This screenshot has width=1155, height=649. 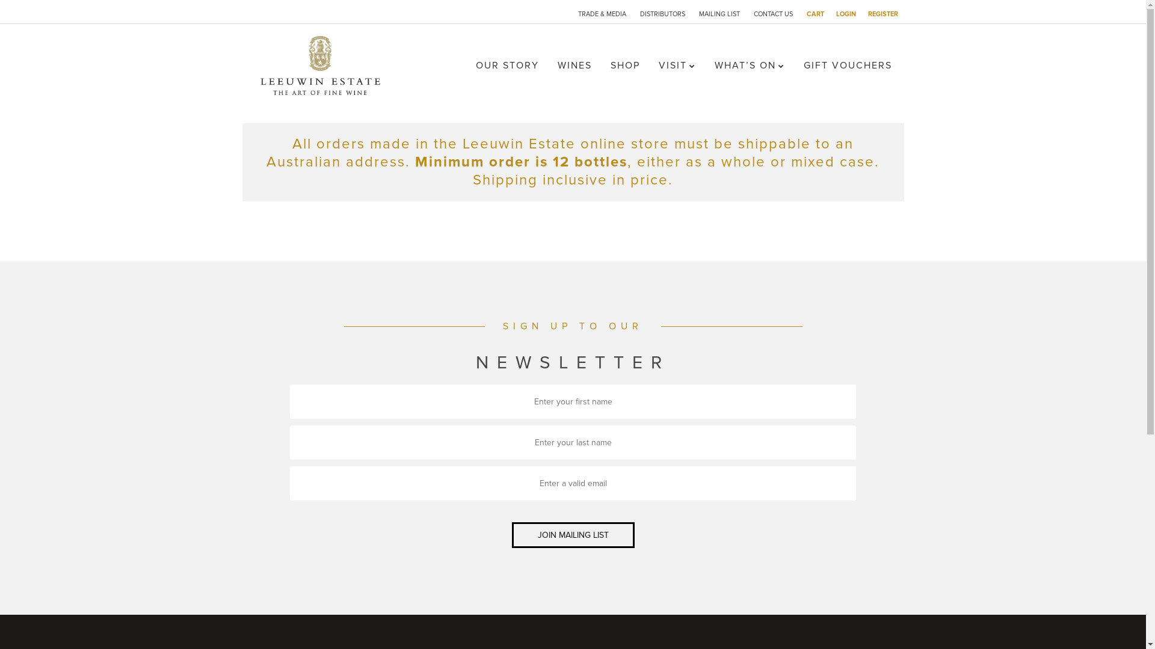 What do you see at coordinates (663, 14) in the screenshot?
I see `DISTRIBUTORS` at bounding box center [663, 14].